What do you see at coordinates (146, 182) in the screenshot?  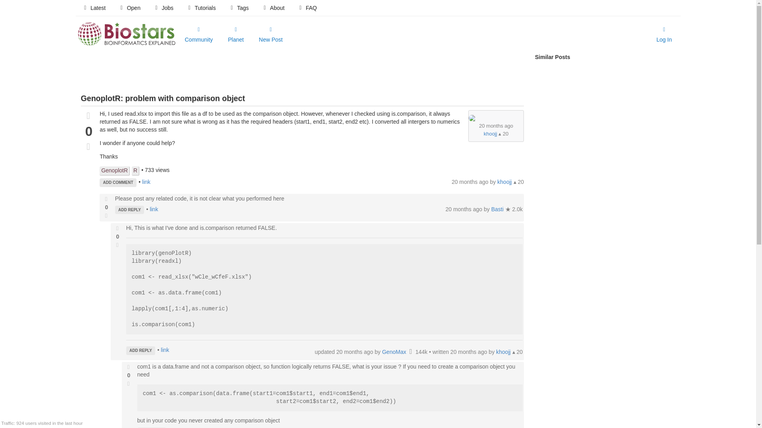 I see `link` at bounding box center [146, 182].